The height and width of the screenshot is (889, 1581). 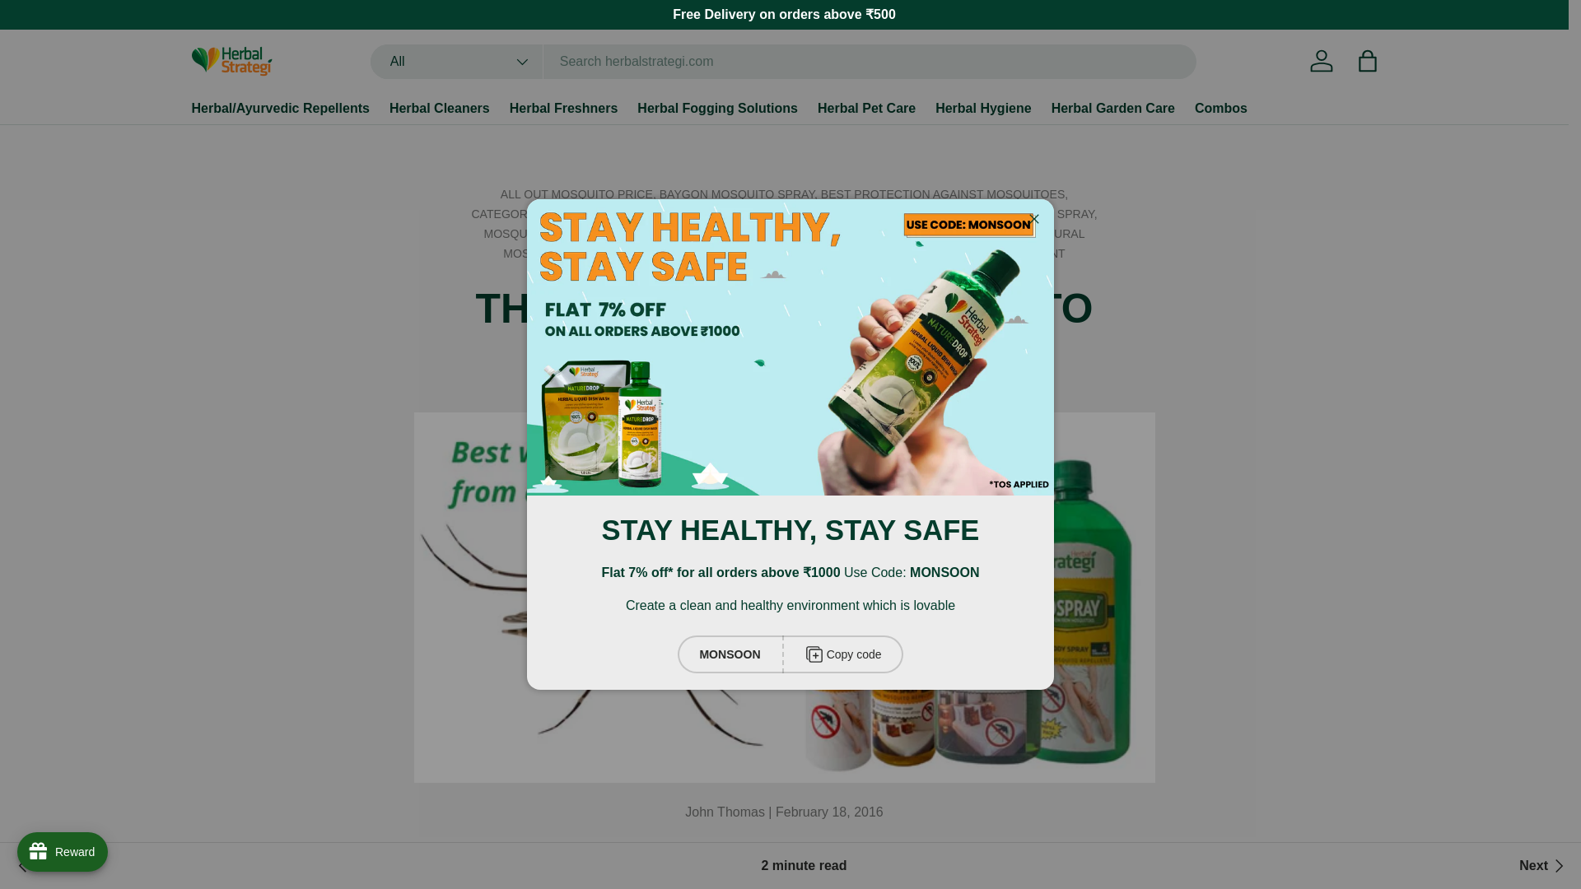 I want to click on Herbal Hygiene, so click(x=983, y=109).